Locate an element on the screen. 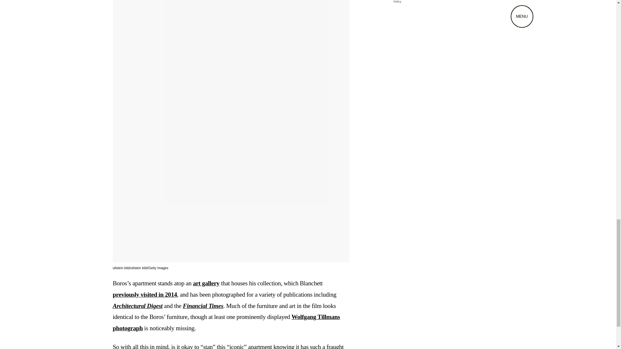  Financial Times is located at coordinates (202, 306).